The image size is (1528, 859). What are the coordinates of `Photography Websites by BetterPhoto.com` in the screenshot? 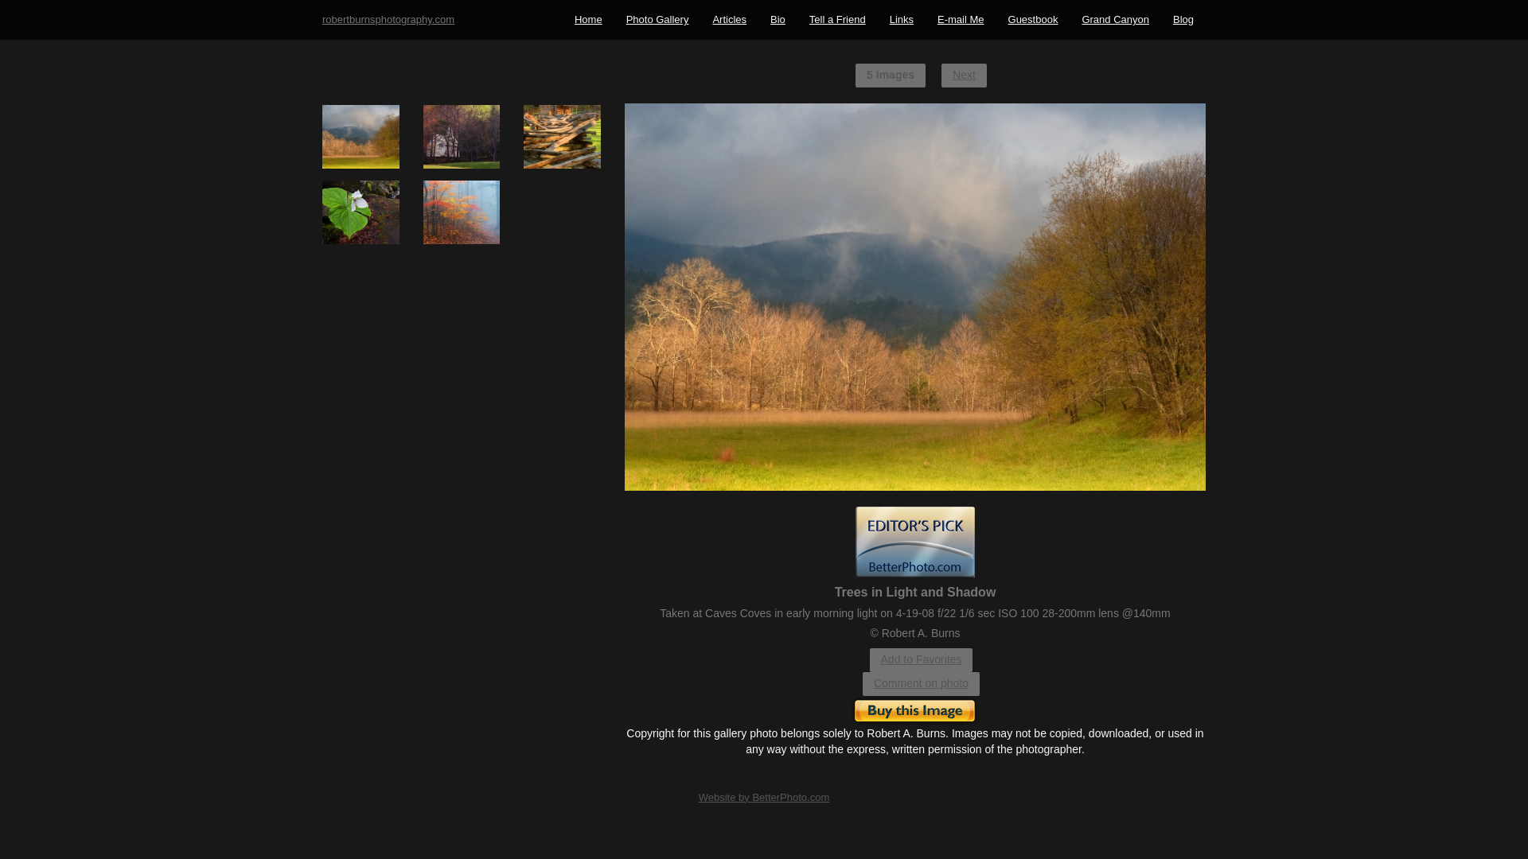 It's located at (764, 797).